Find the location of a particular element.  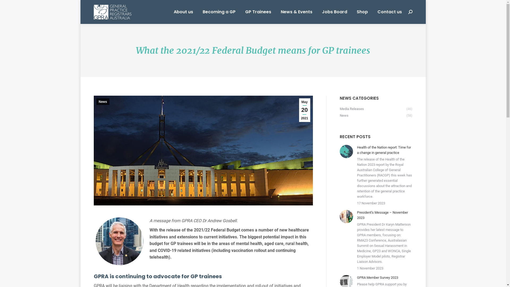

May
20
2021 is located at coordinates (305, 110).